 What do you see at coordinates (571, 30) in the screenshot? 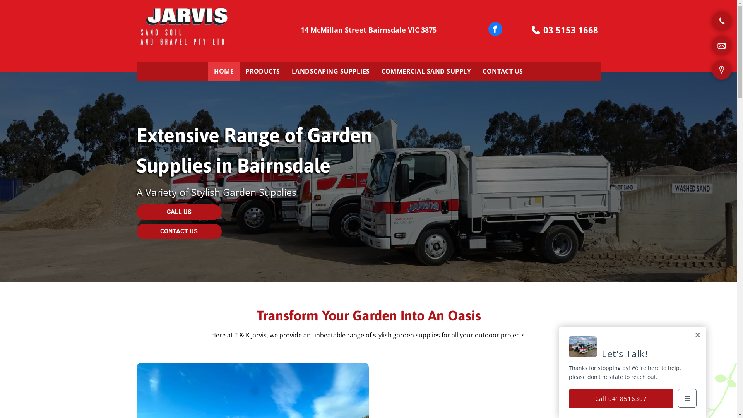
I see `03 5153 1668` at bounding box center [571, 30].